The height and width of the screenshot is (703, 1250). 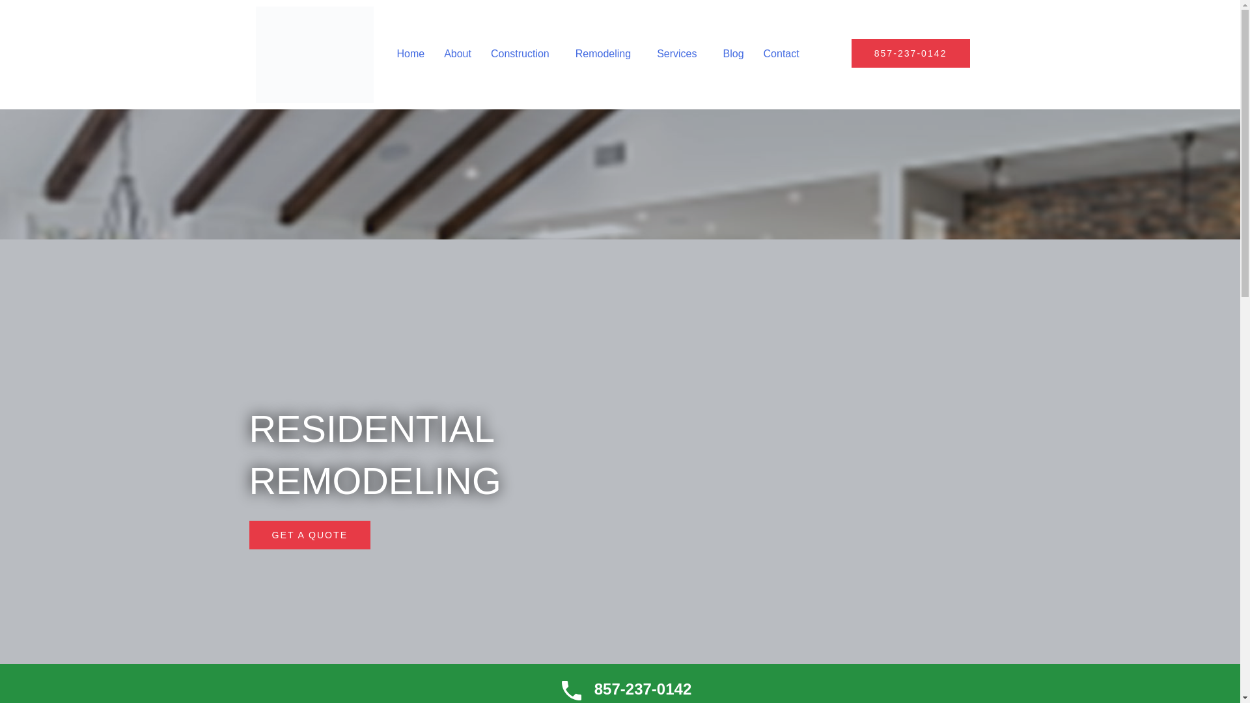 What do you see at coordinates (781, 53) in the screenshot?
I see `Contact` at bounding box center [781, 53].